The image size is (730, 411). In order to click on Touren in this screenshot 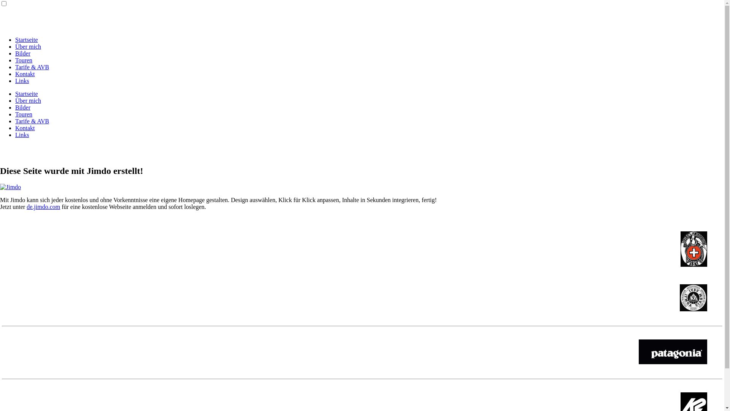, I will do `click(24, 60)`.